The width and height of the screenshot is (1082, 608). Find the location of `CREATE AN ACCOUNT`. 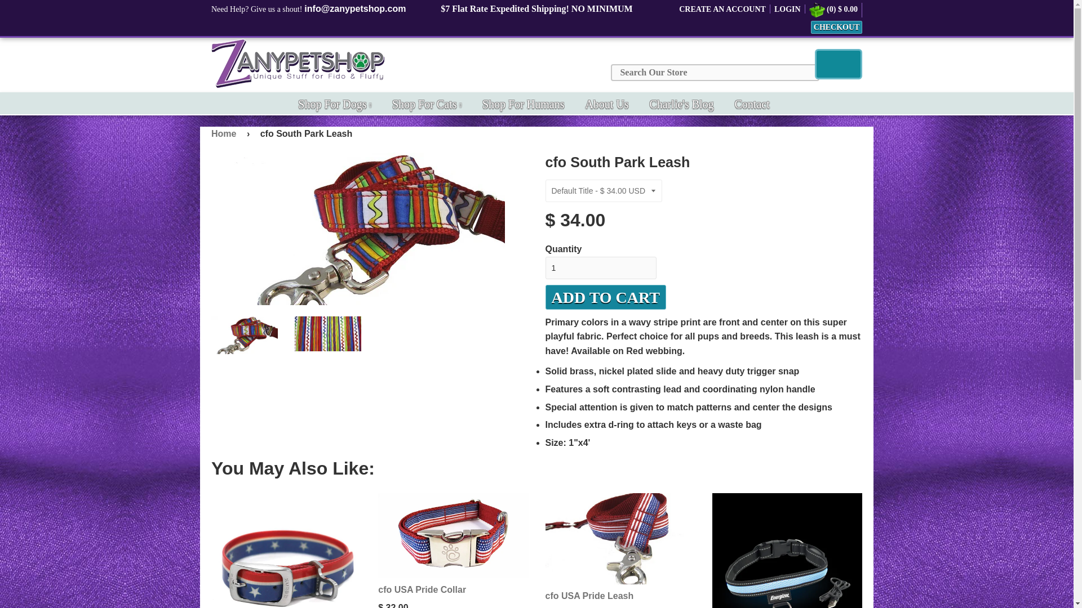

CREATE AN ACCOUNT is located at coordinates (722, 9).